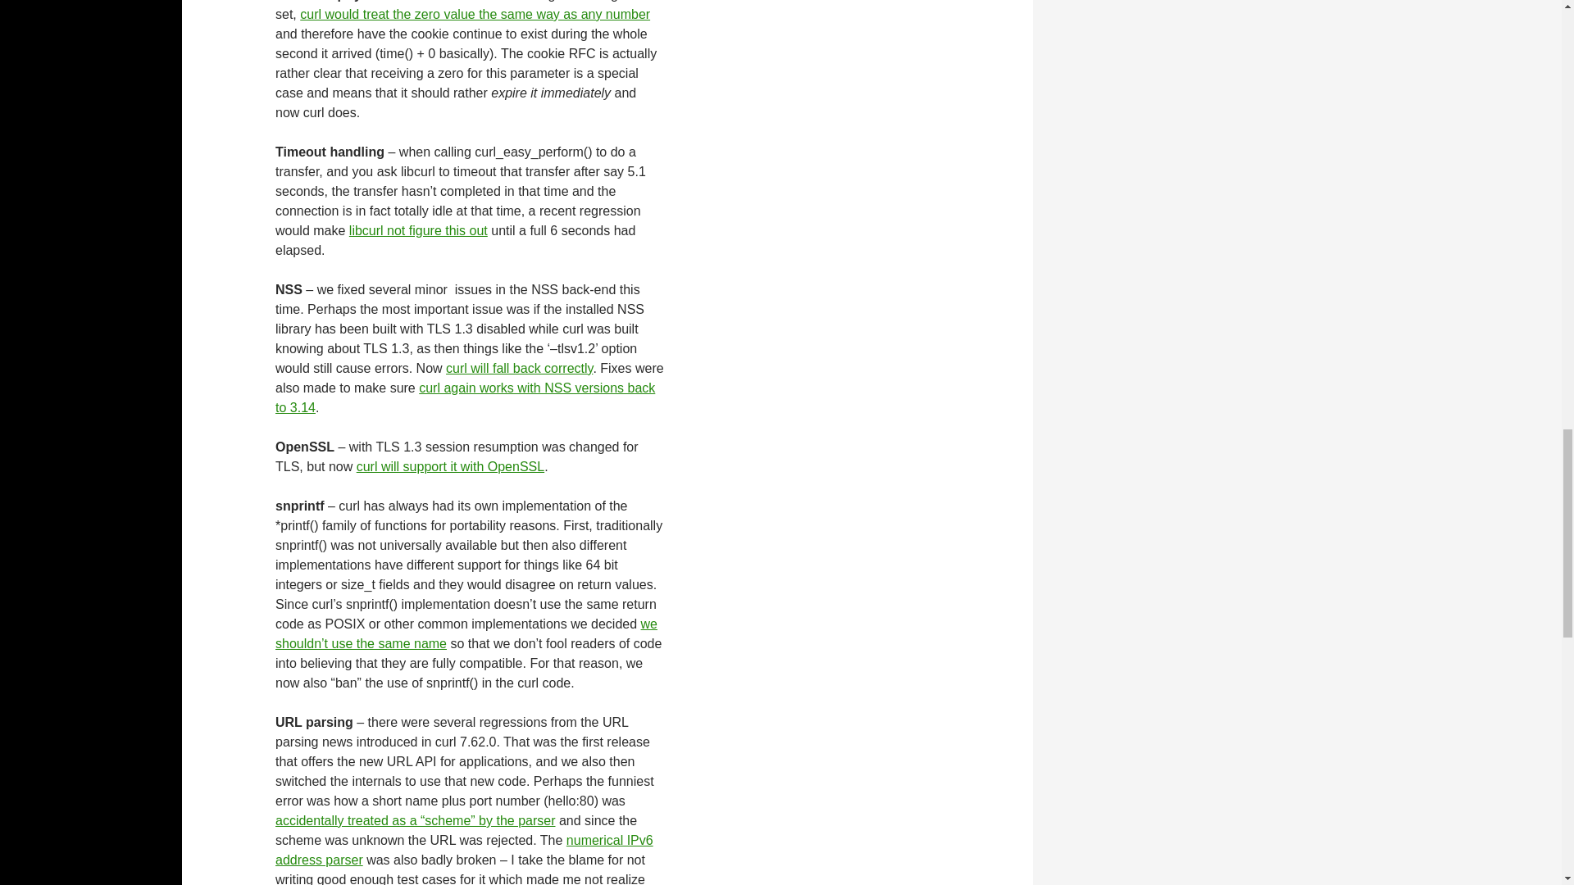 The width and height of the screenshot is (1574, 885). I want to click on curl would treat the zero value the same way as any number, so click(475, 13).